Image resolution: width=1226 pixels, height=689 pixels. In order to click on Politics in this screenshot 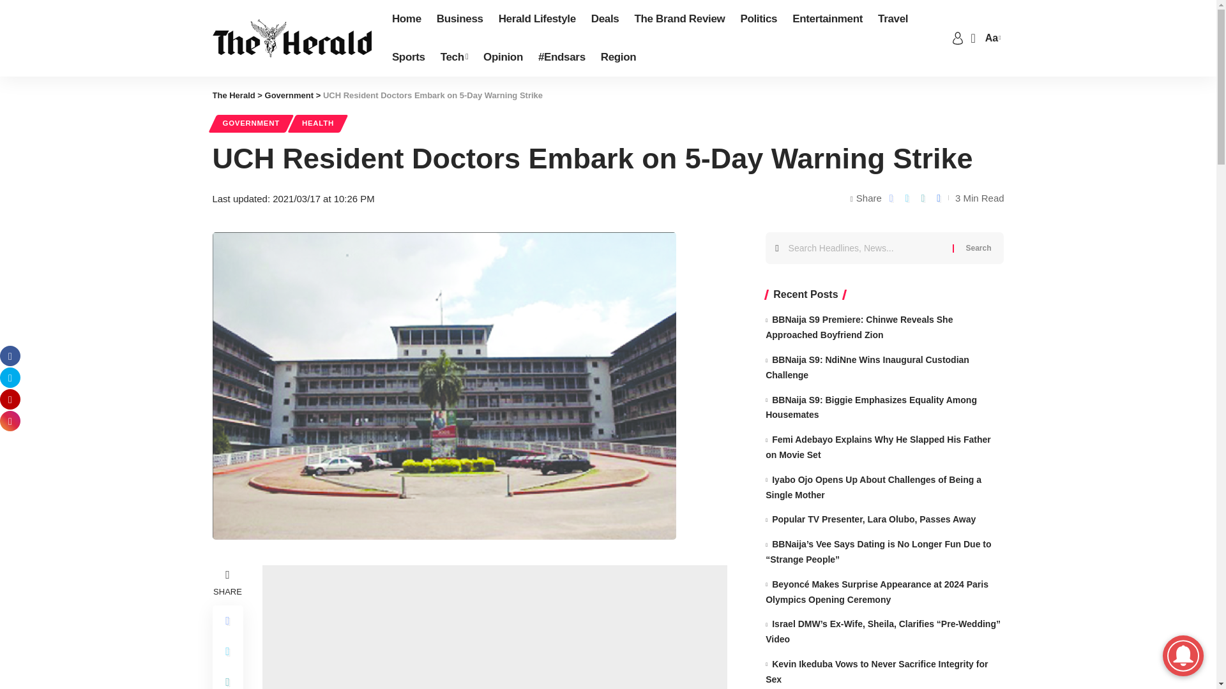, I will do `click(758, 19)`.